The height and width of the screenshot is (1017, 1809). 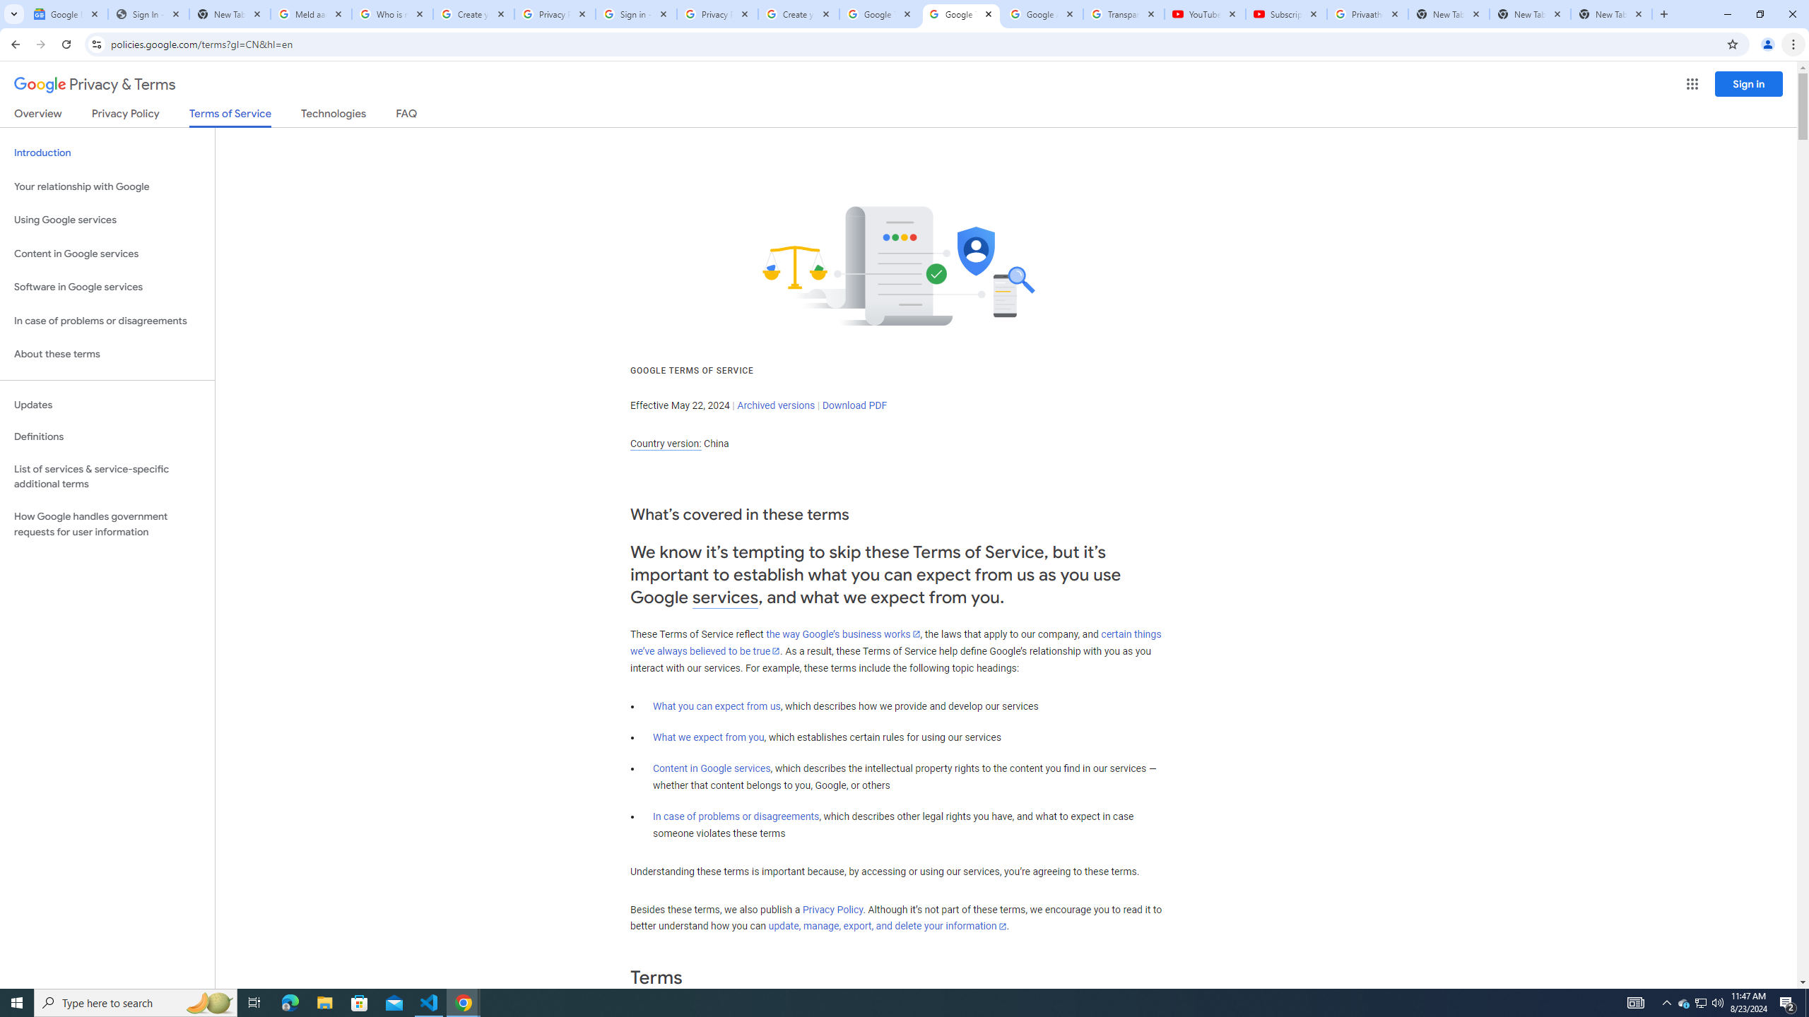 What do you see at coordinates (473, 14) in the screenshot?
I see `Create your Google Account` at bounding box center [473, 14].